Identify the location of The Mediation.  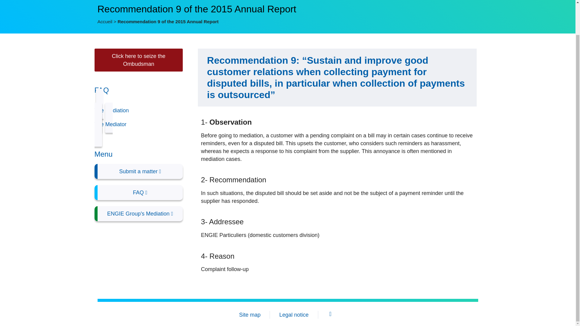
(138, 110).